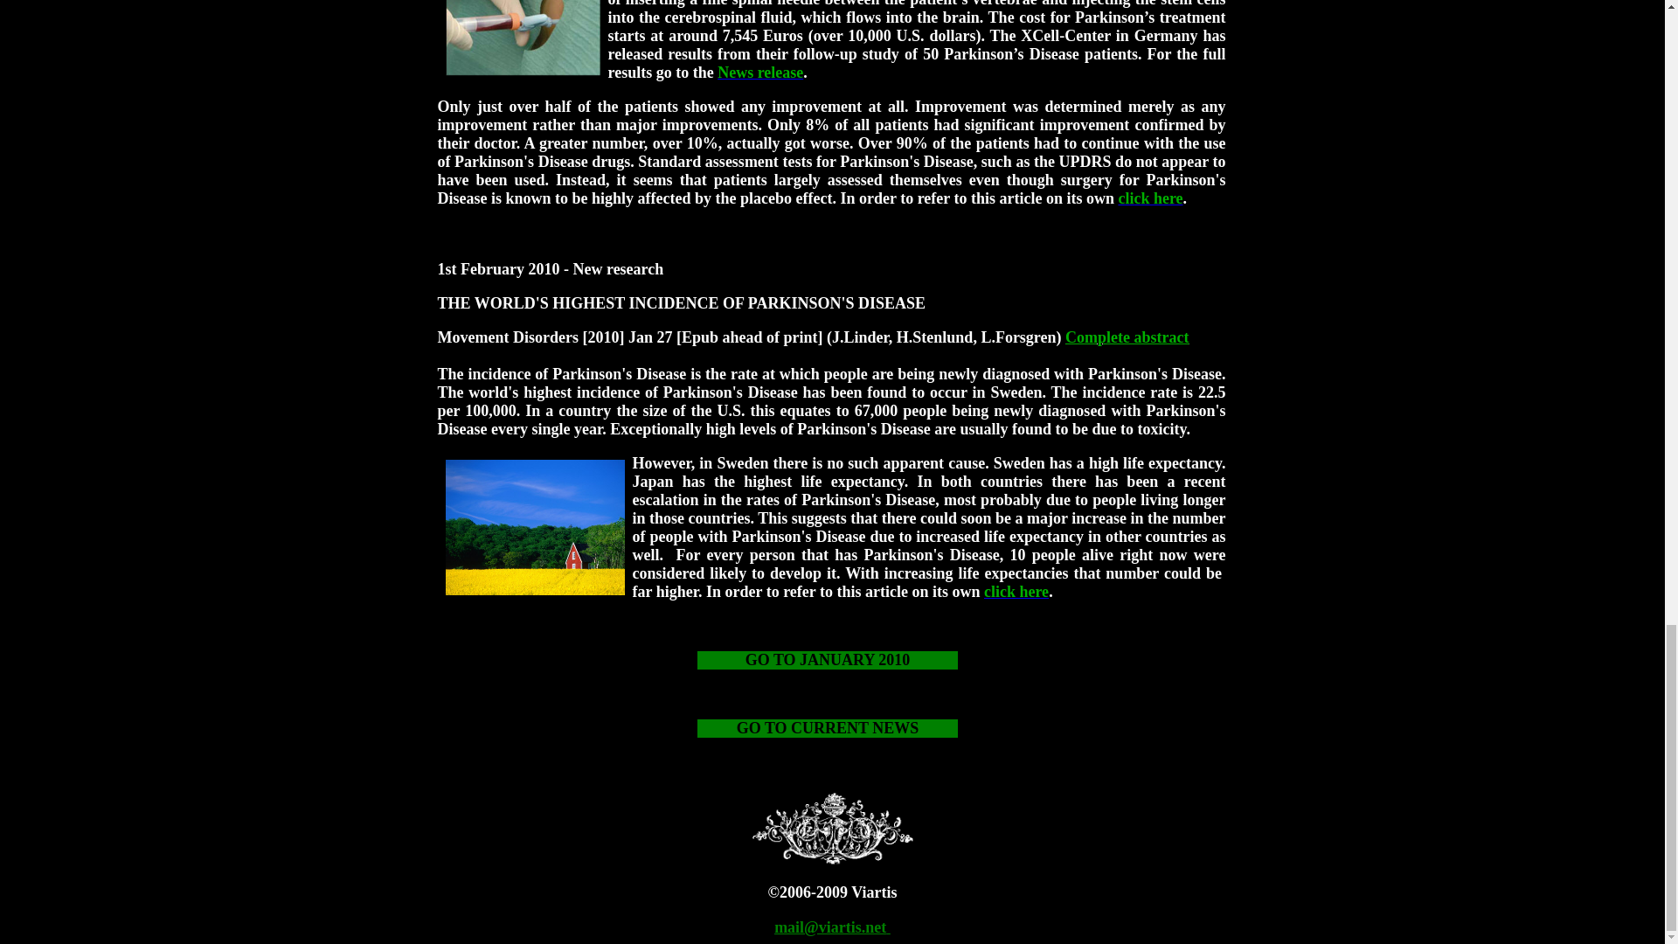 The image size is (1678, 944). I want to click on Complete abstract, so click(1127, 337).